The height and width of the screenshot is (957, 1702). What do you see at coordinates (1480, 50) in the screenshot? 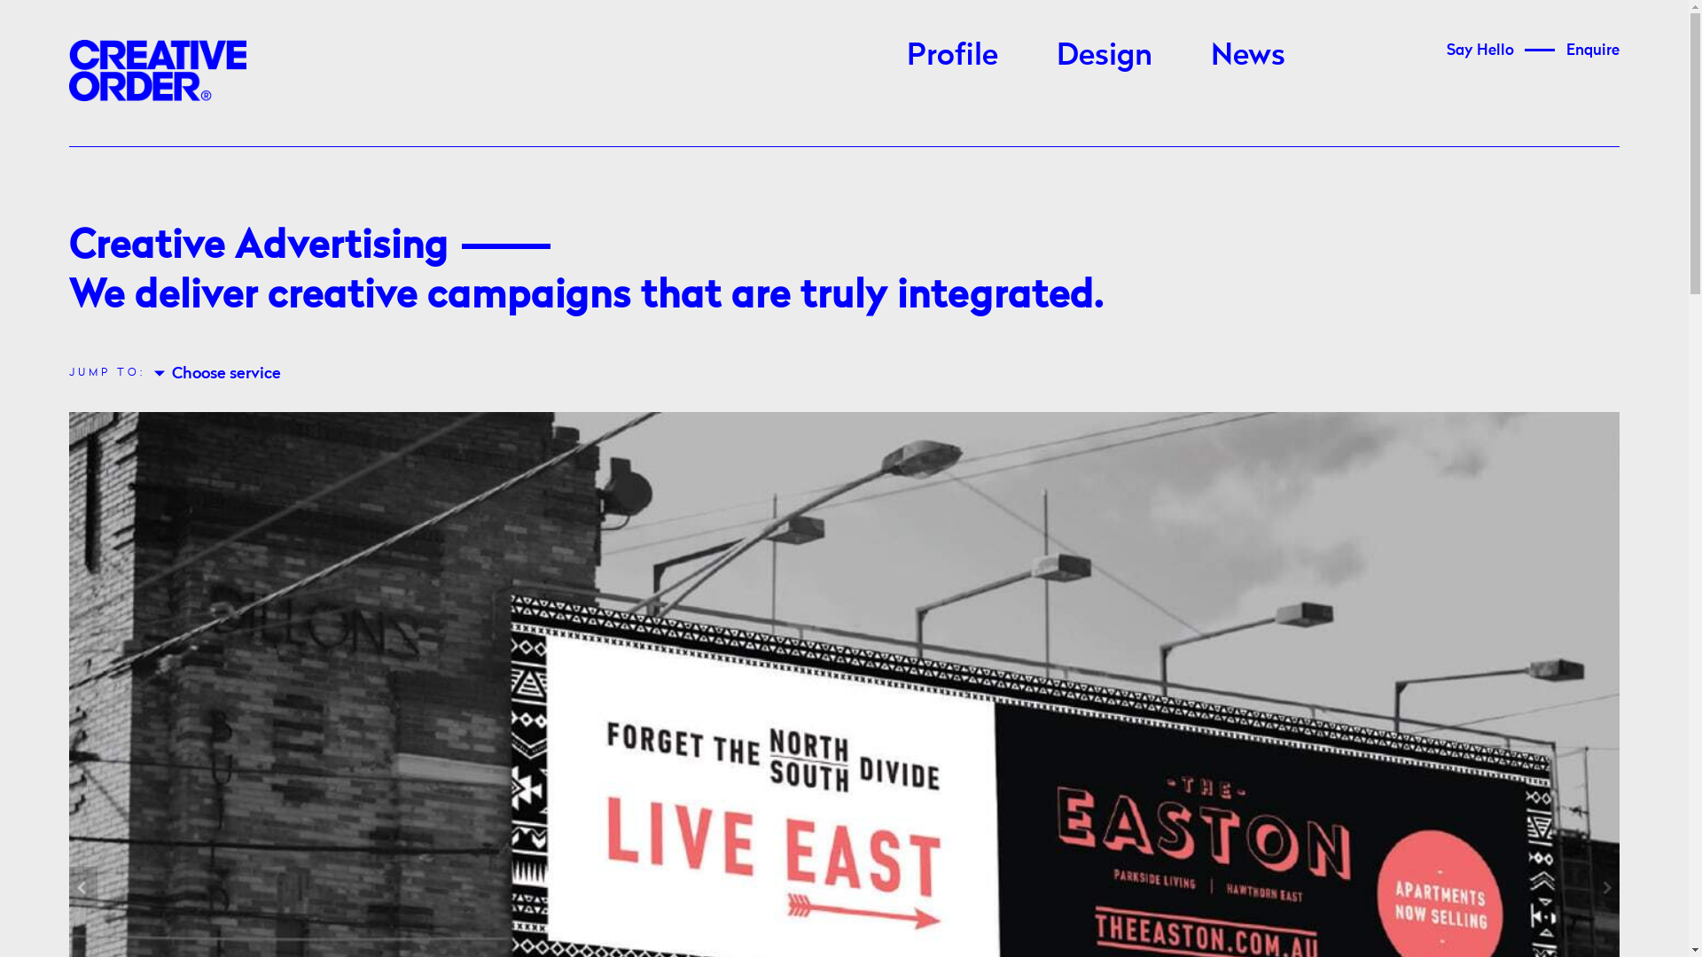
I see `Say Hello` at bounding box center [1480, 50].